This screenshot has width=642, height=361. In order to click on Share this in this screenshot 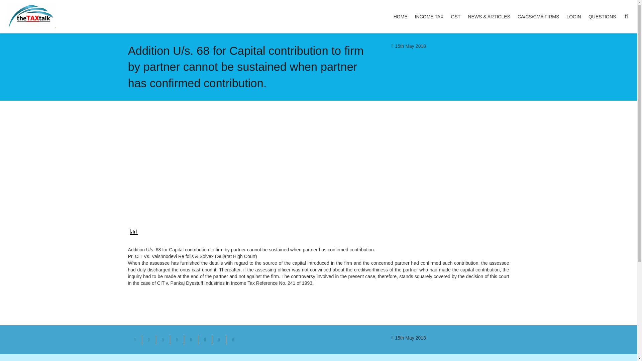, I will do `click(205, 340)`.